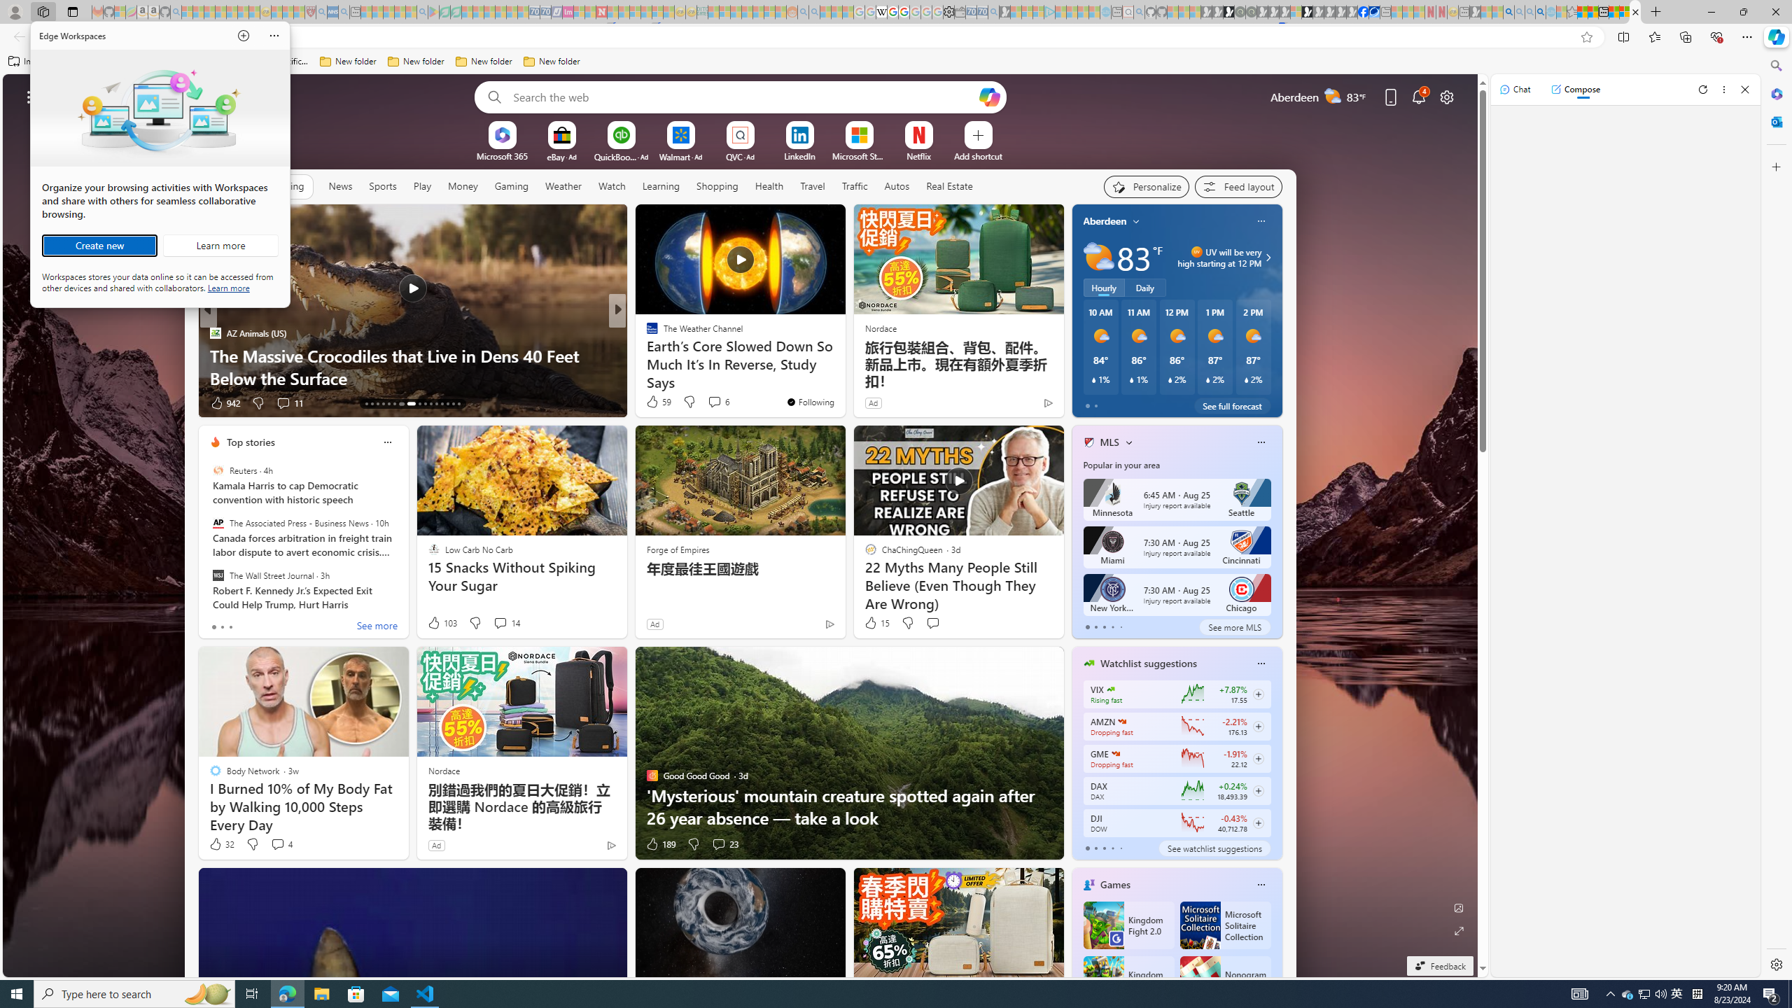  What do you see at coordinates (430, 404) in the screenshot?
I see `AutomationID: tab-23` at bounding box center [430, 404].